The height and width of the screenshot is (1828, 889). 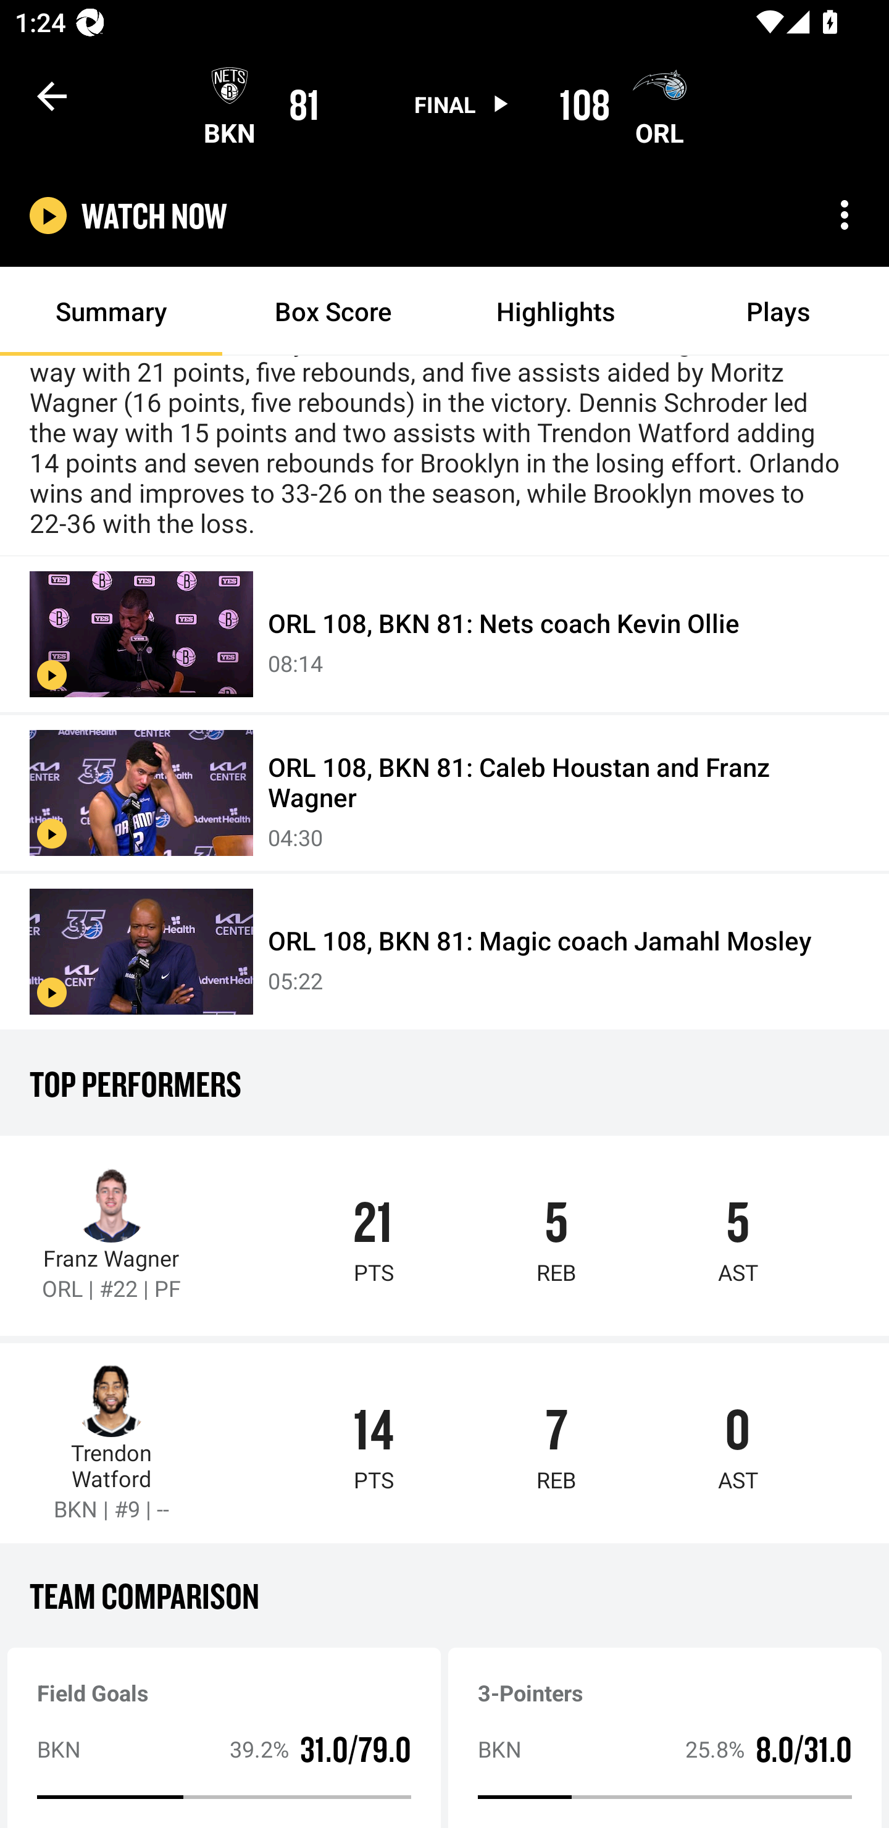 I want to click on Trendon Watford BKN | #9 | -- 14 PTS 7 REB 0 AST, so click(x=444, y=1443).